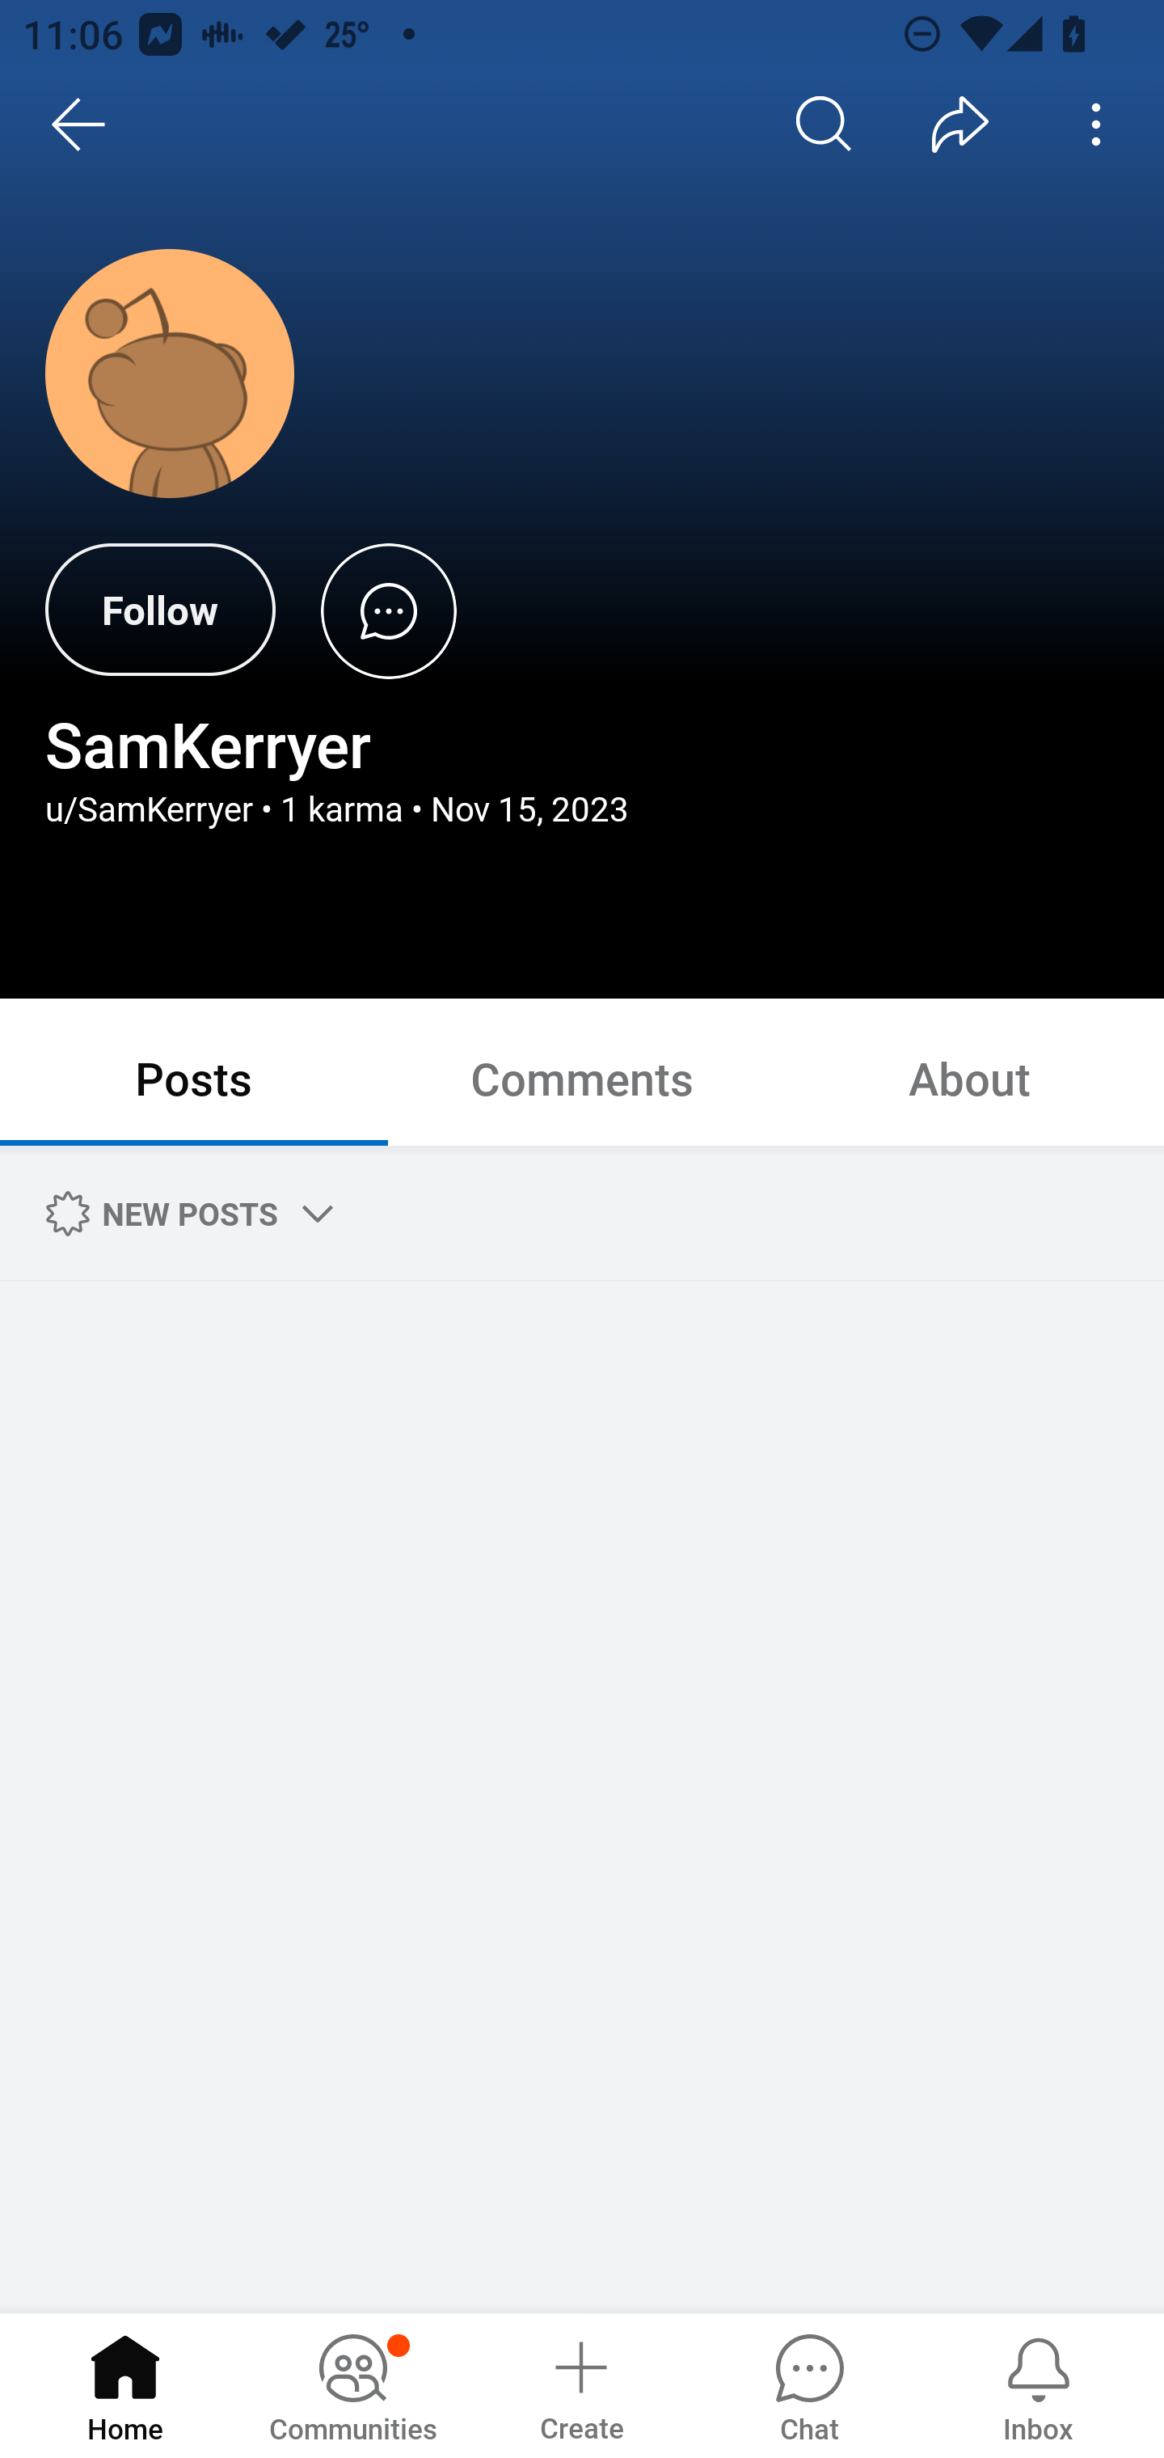  What do you see at coordinates (809, 2384) in the screenshot?
I see `Chat` at bounding box center [809, 2384].